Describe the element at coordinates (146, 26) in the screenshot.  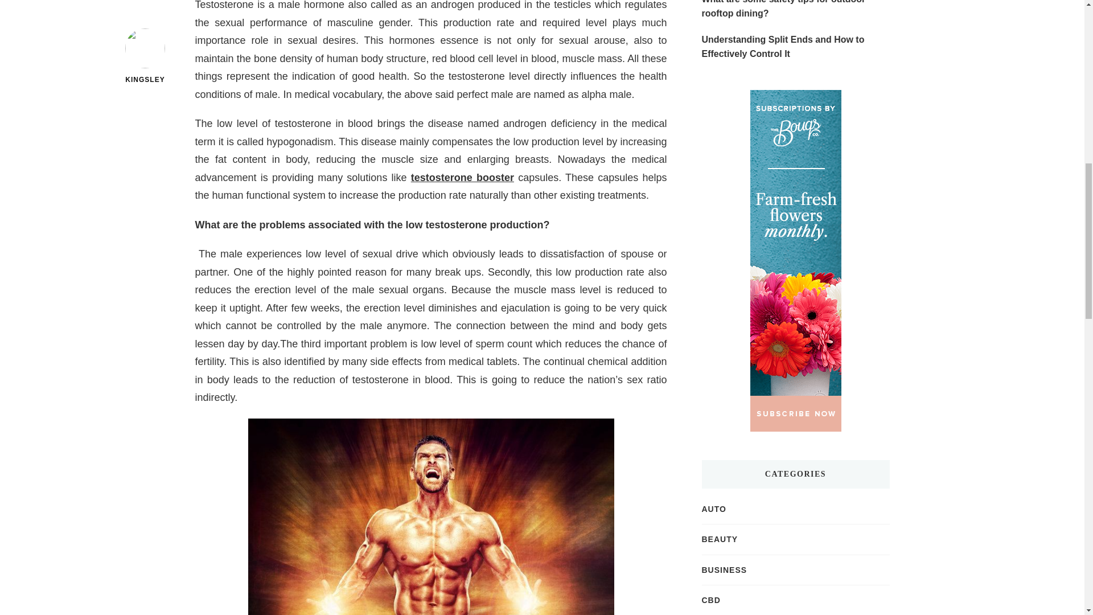
I see `KINGSLEY` at that location.